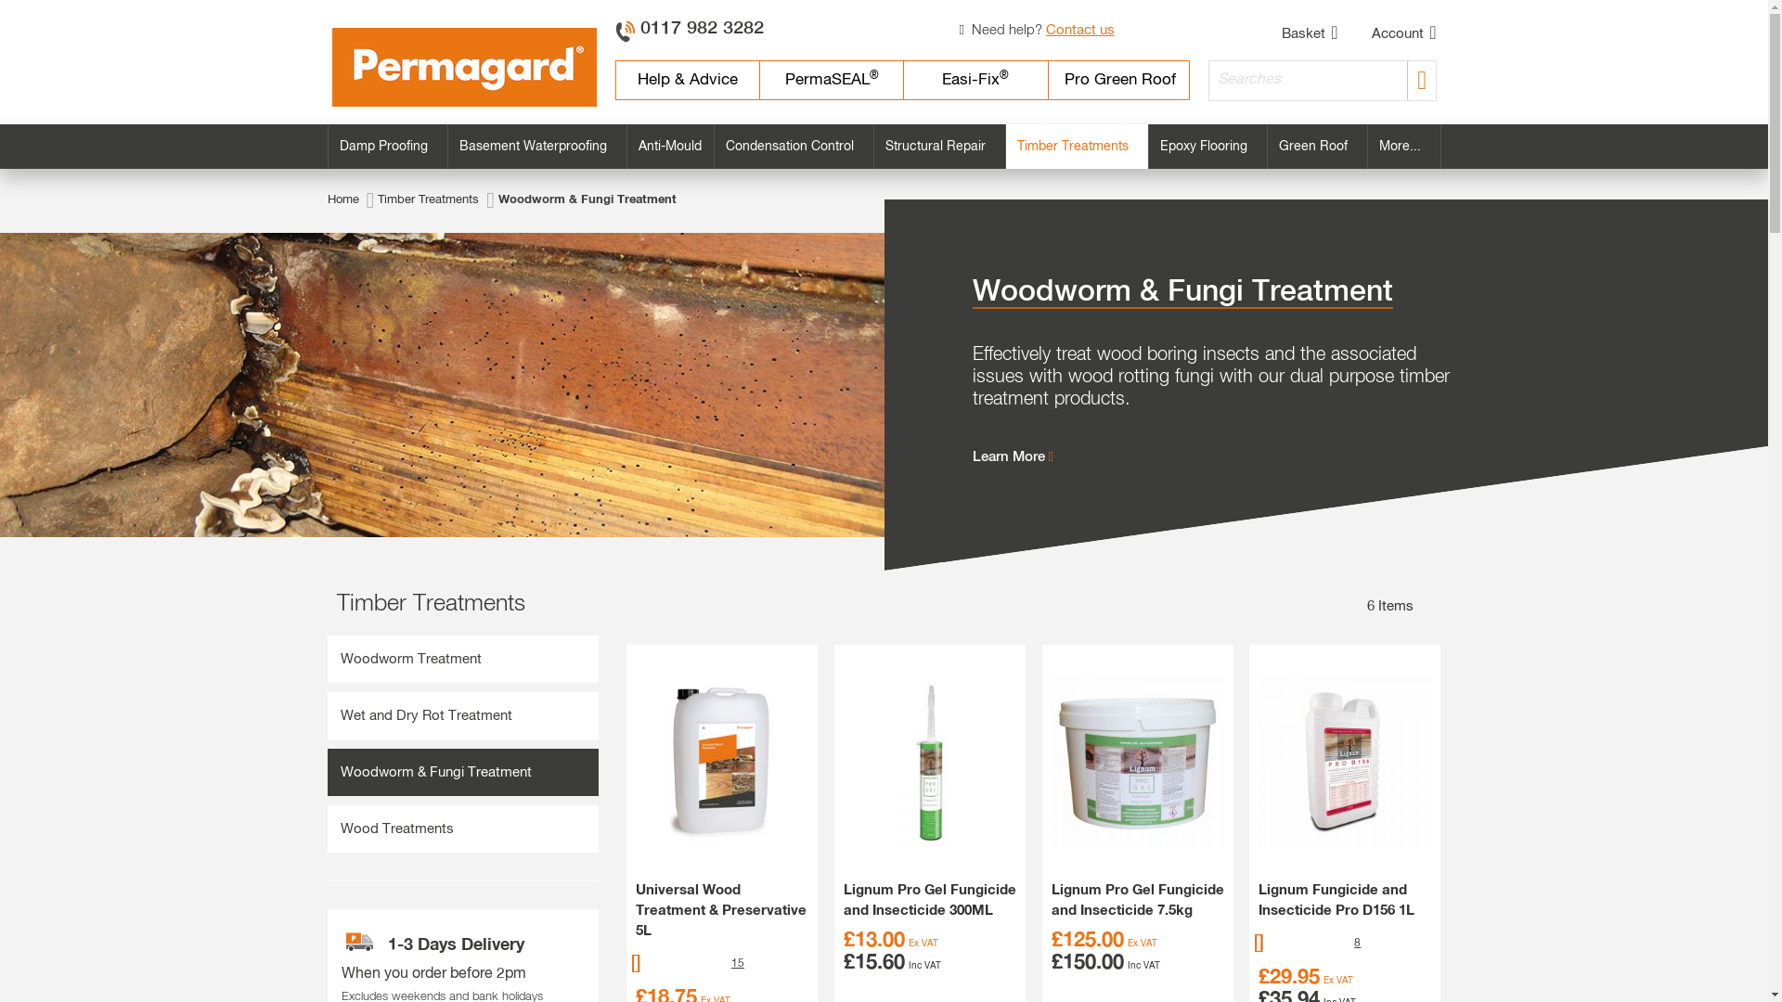 This screenshot has width=1782, height=1002. Describe the element at coordinates (464, 67) in the screenshot. I see `Permagard Products Ltd` at that location.